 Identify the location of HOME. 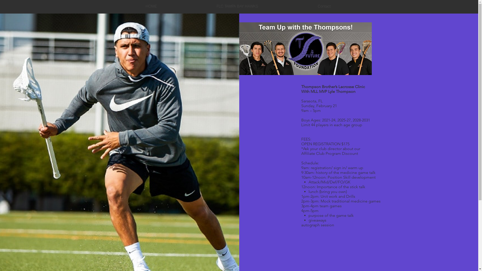
(151, 6).